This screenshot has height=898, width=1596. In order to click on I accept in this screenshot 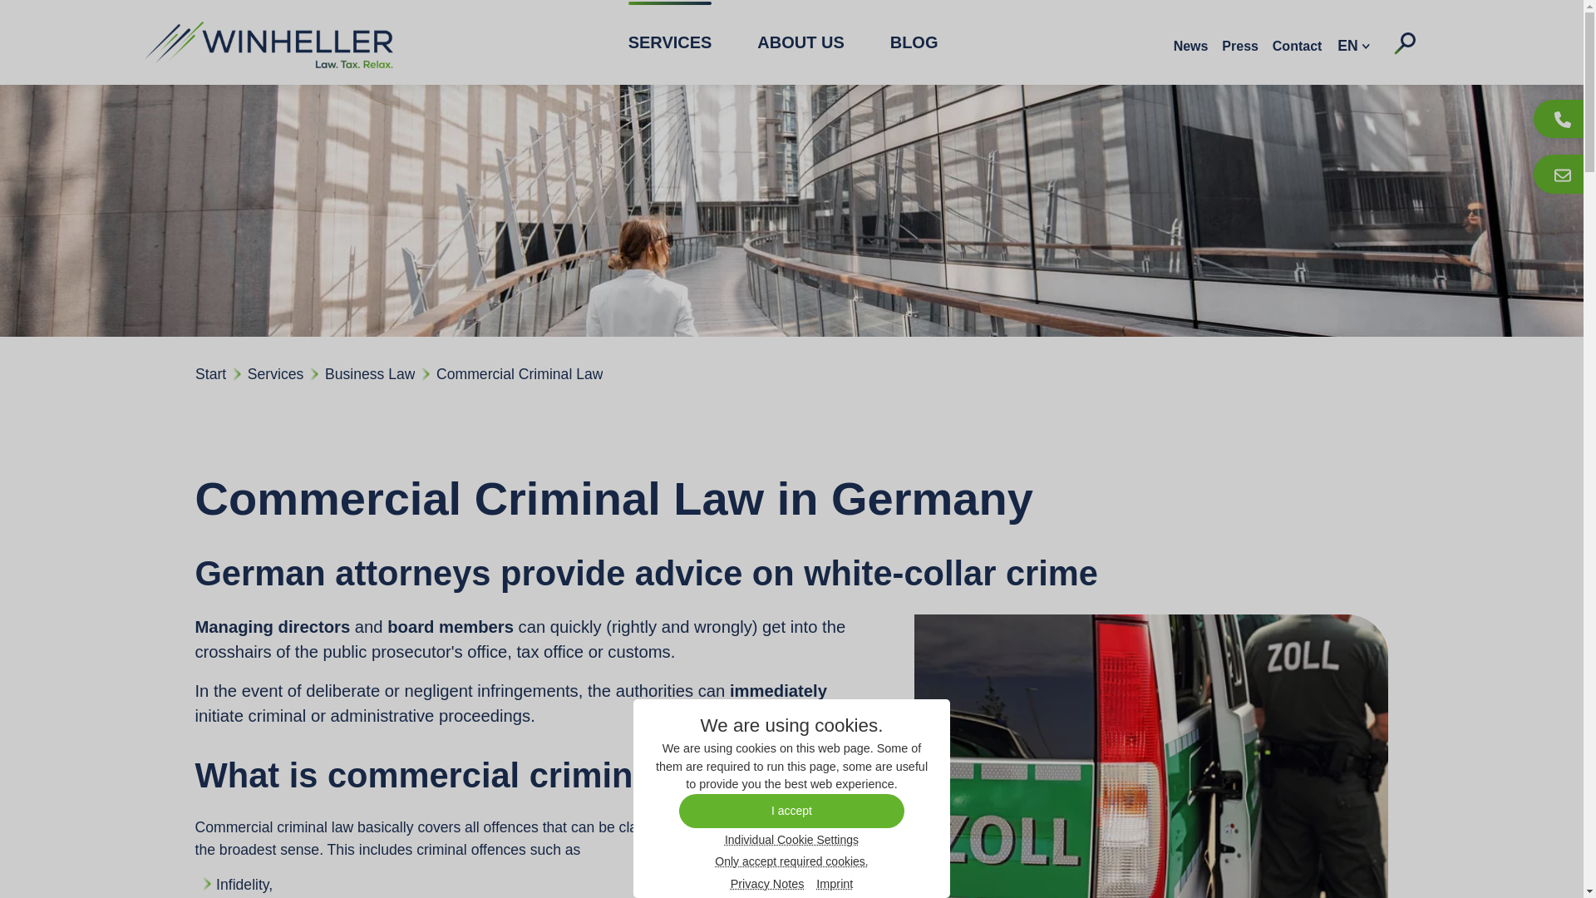, I will do `click(791, 810)`.